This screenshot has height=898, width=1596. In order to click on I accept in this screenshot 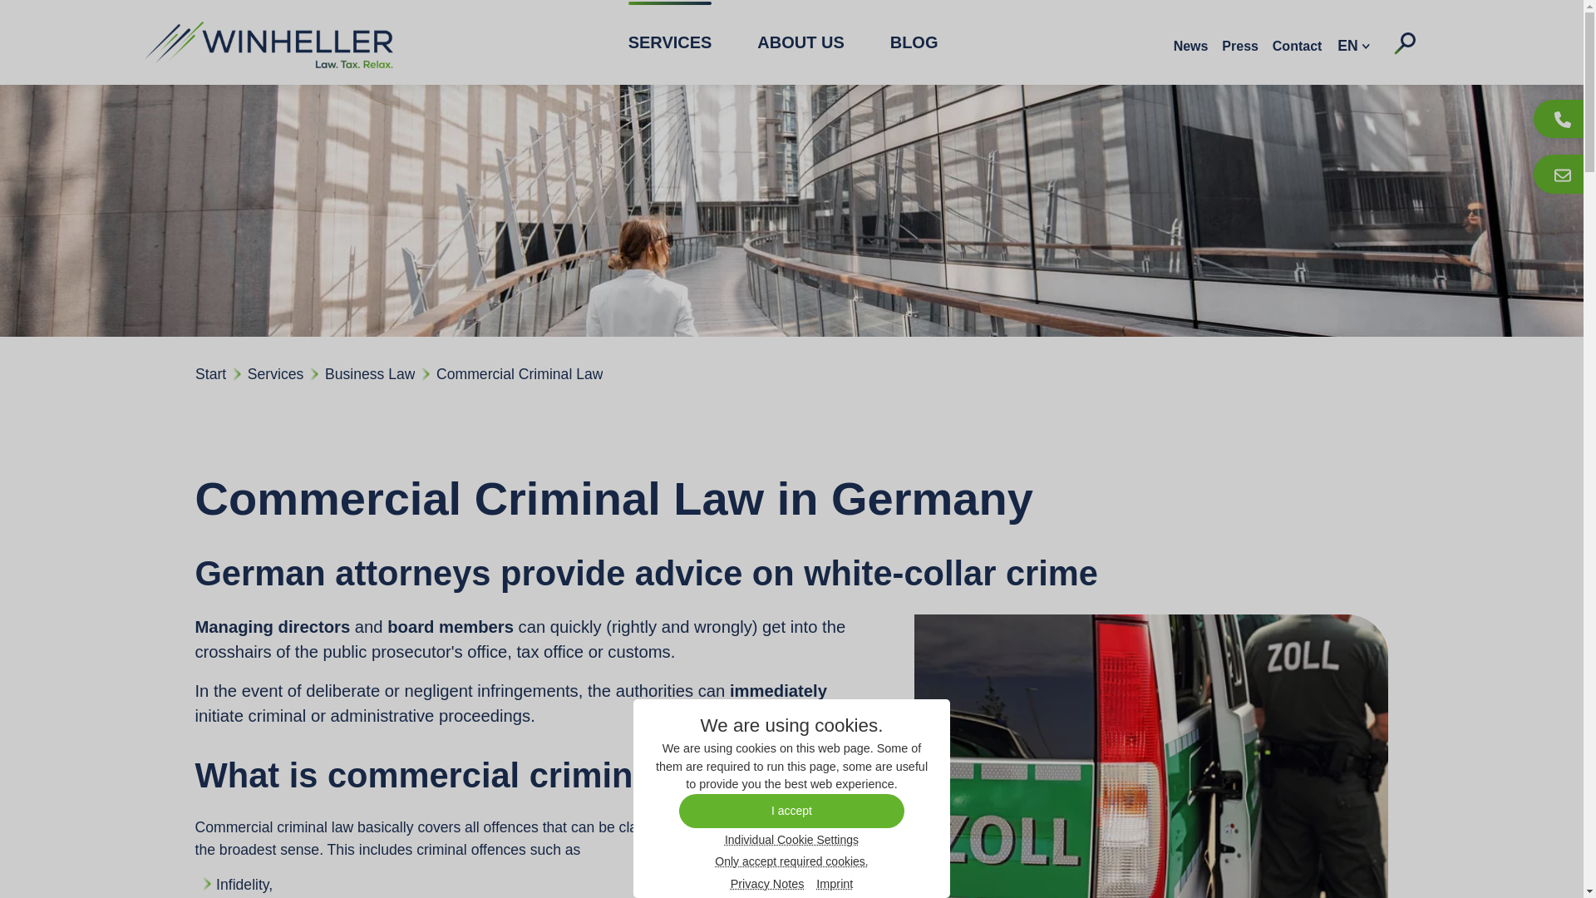, I will do `click(791, 810)`.